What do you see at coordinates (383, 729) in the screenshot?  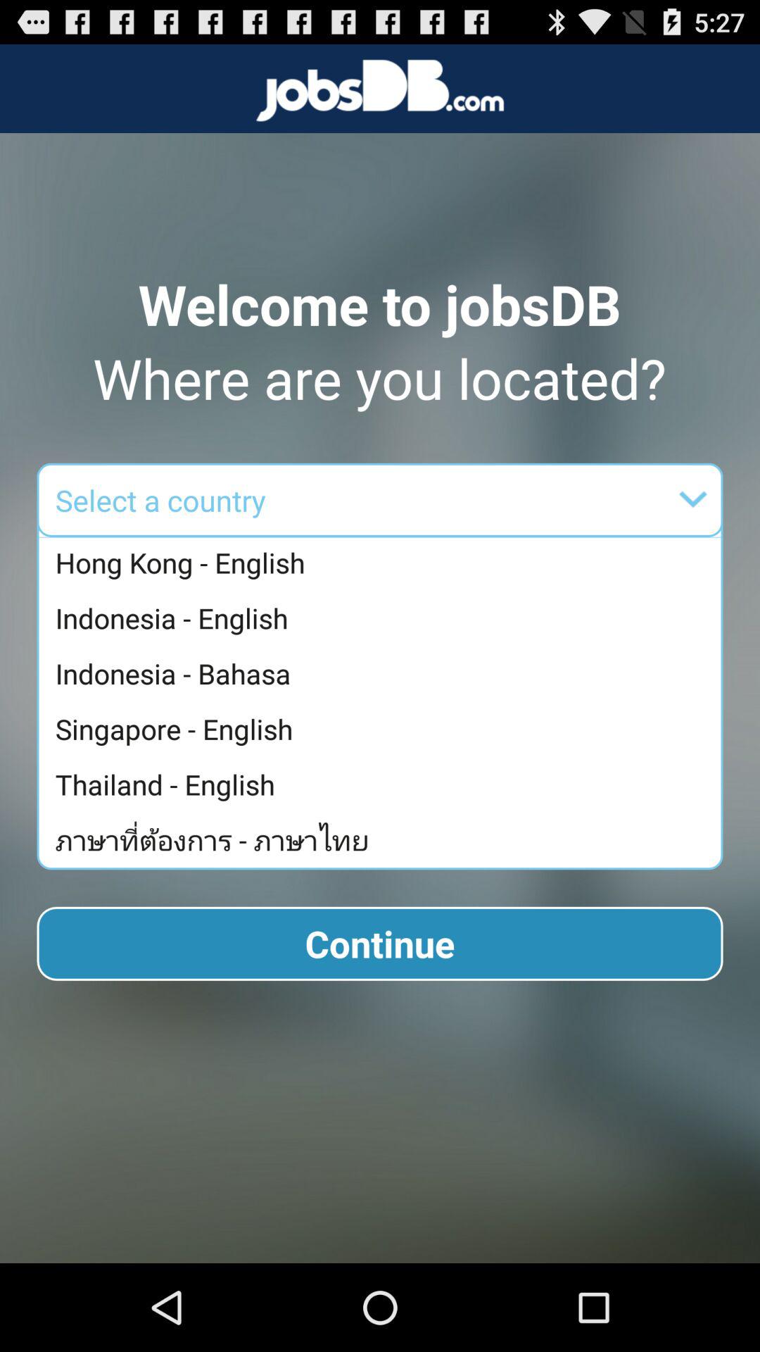 I see `tap item above thailand - english` at bounding box center [383, 729].